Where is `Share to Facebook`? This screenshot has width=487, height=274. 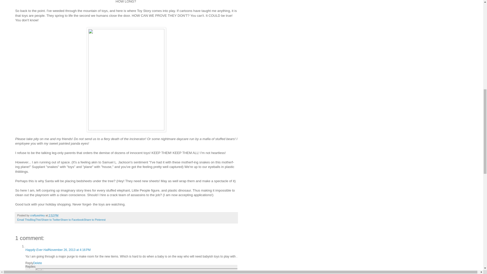 Share to Facebook is located at coordinates (72, 219).